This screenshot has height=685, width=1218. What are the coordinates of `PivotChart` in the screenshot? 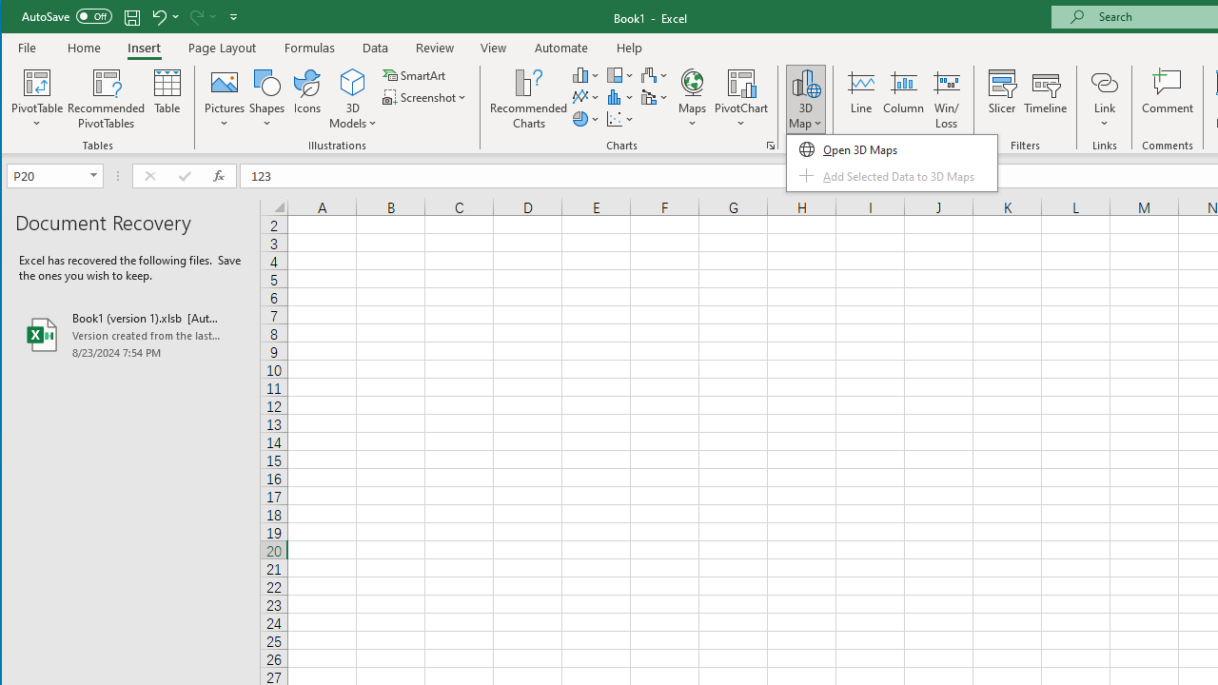 It's located at (741, 99).